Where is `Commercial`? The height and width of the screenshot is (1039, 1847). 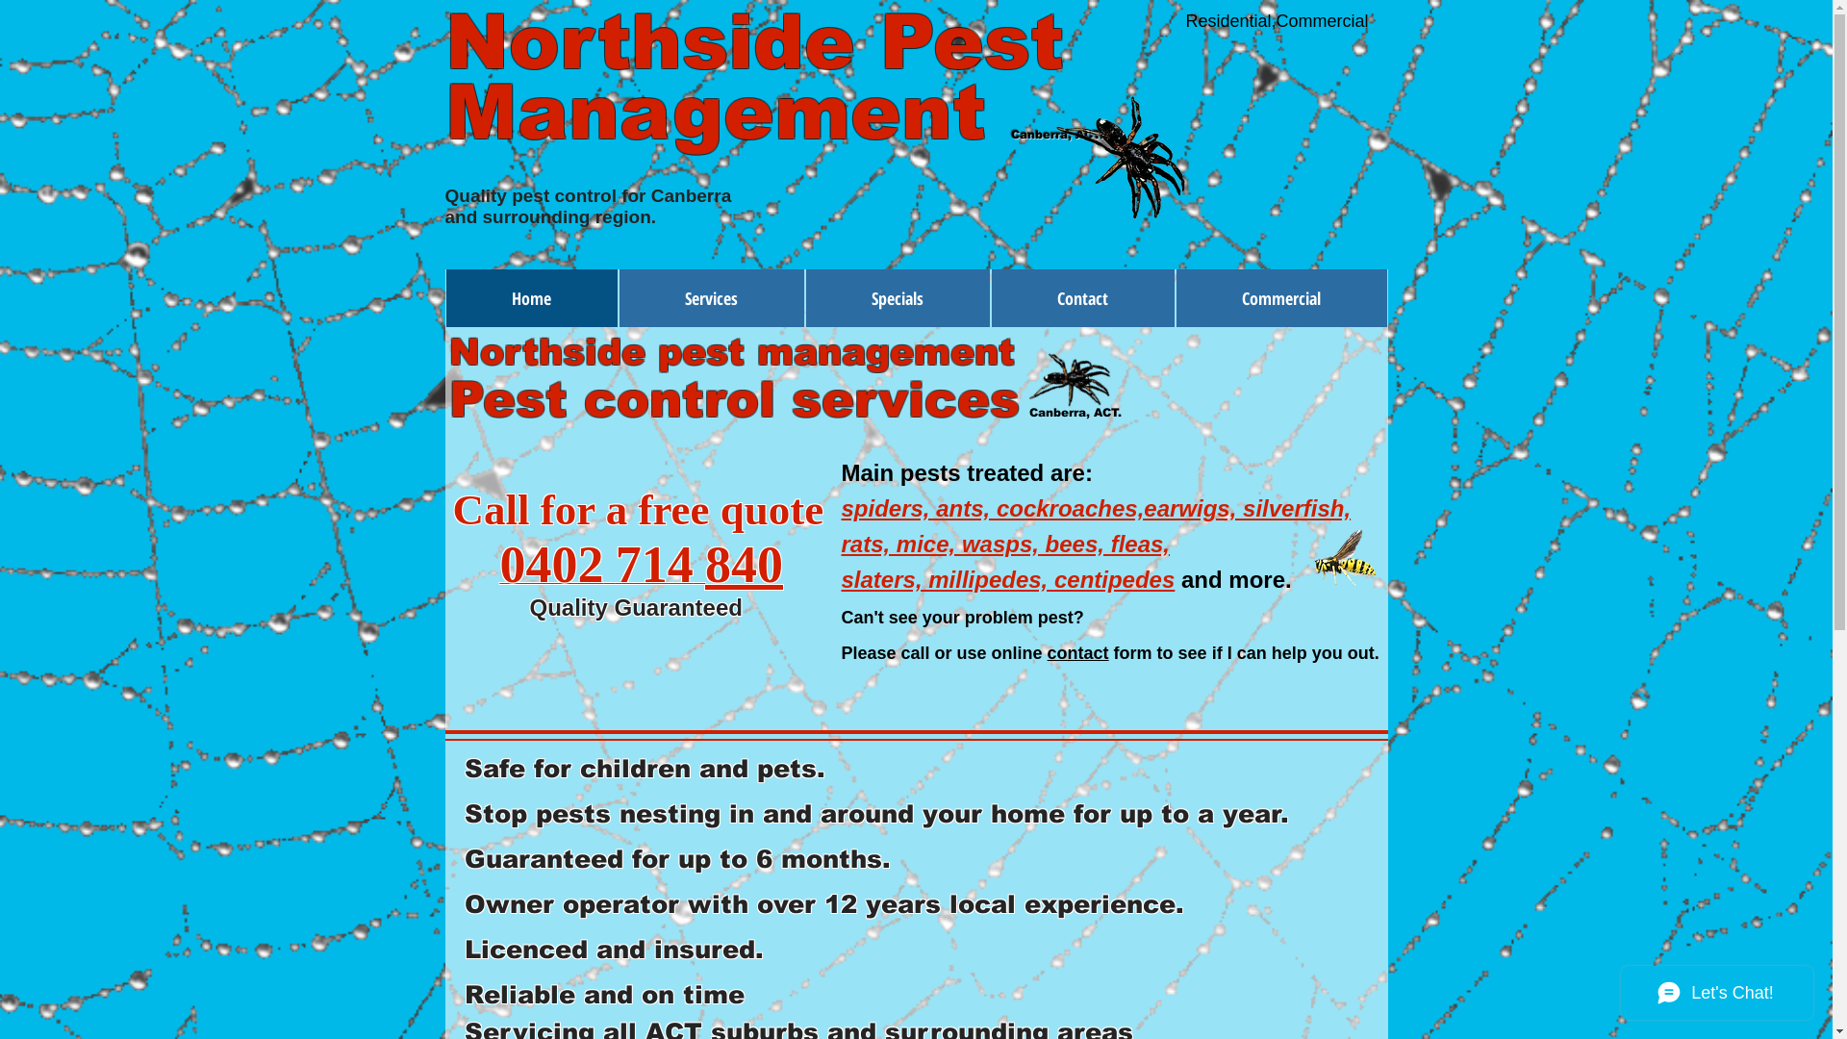 Commercial is located at coordinates (1281, 298).